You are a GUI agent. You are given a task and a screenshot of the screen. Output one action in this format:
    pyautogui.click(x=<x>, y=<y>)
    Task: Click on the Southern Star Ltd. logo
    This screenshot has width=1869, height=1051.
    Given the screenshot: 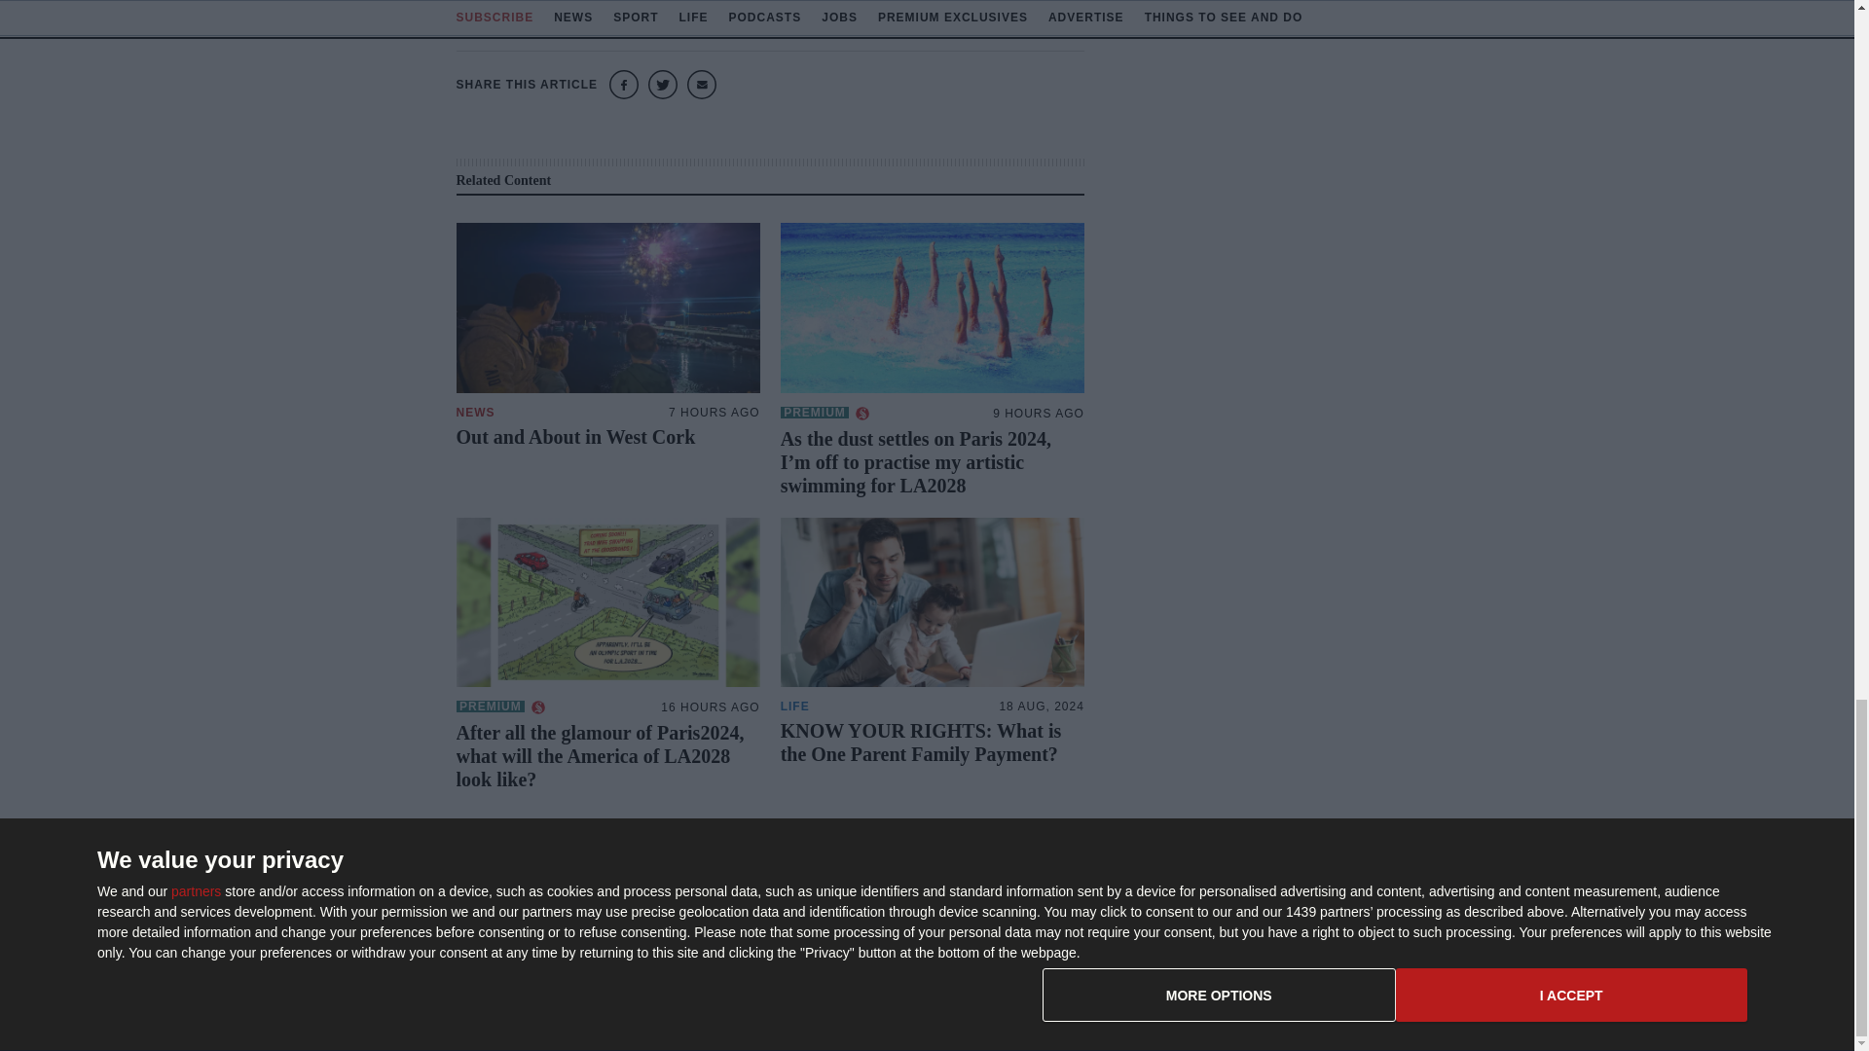 What is the action you would take?
    pyautogui.click(x=553, y=901)
    